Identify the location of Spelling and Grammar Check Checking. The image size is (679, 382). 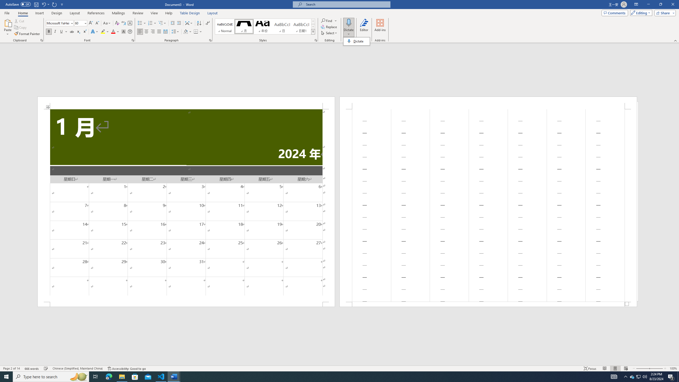
(46, 368).